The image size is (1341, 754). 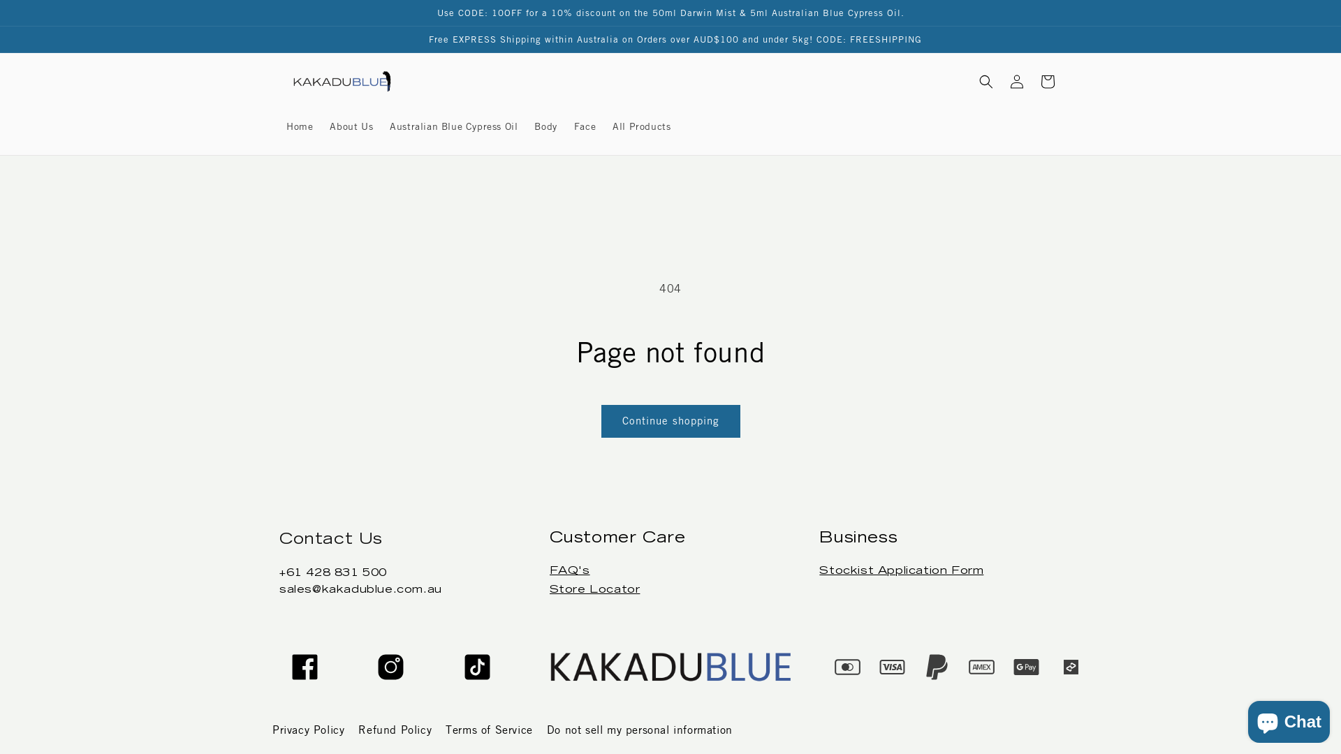 I want to click on Terms of Service, so click(x=489, y=730).